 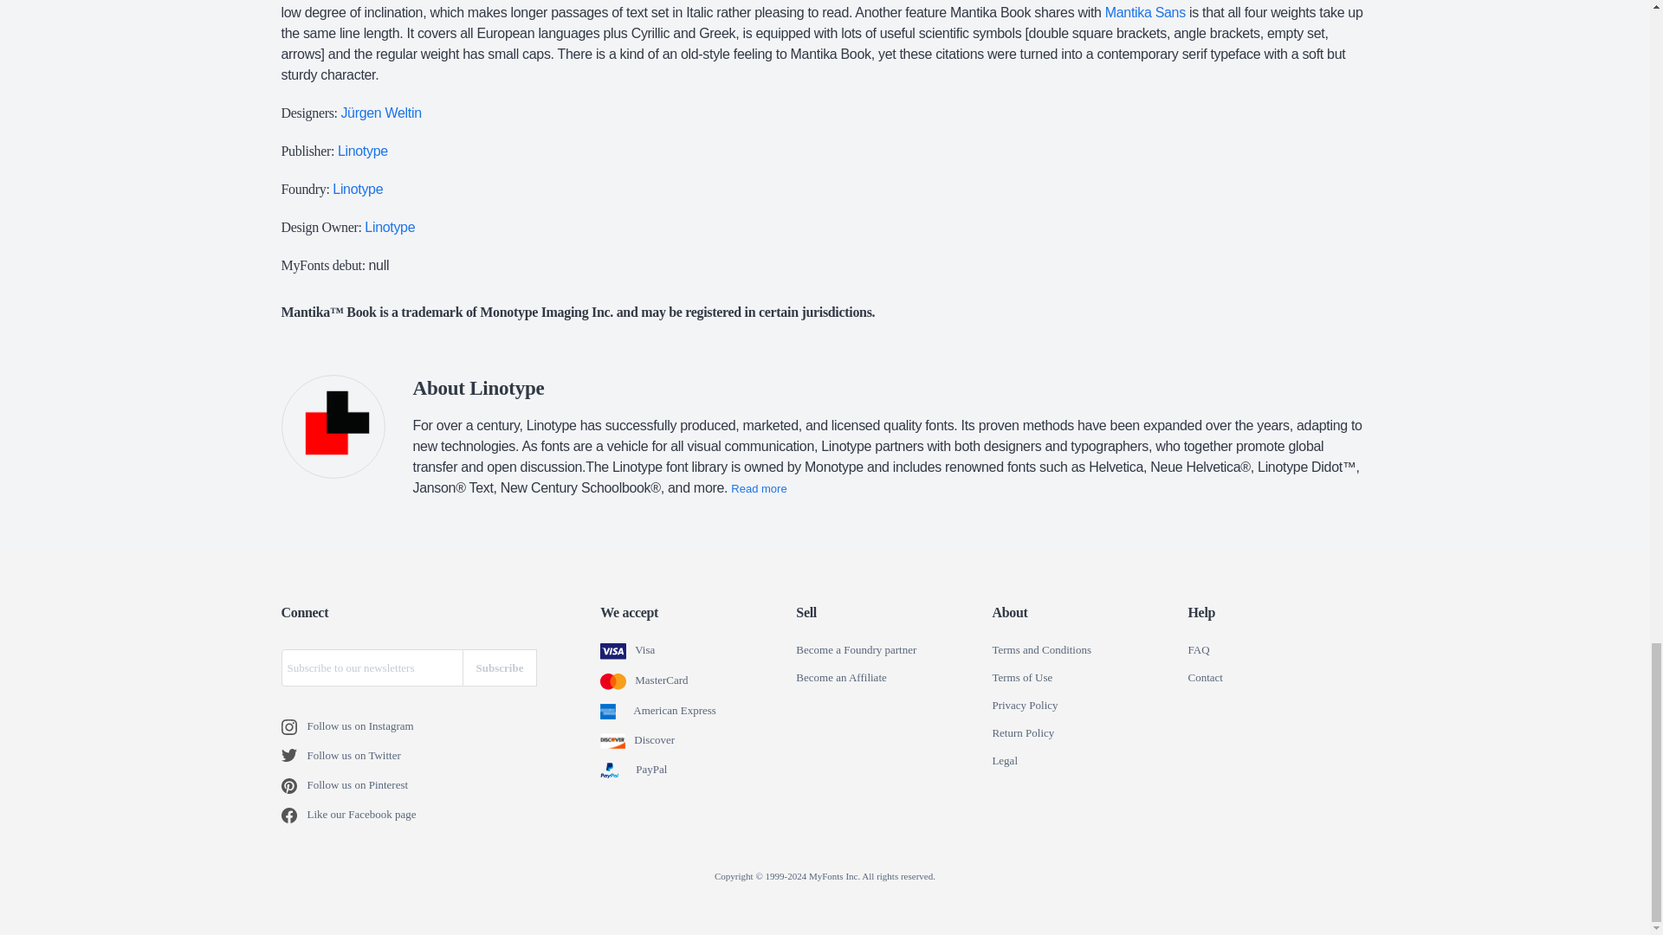 What do you see at coordinates (371, 667) in the screenshot?
I see `Please fill out this field` at bounding box center [371, 667].